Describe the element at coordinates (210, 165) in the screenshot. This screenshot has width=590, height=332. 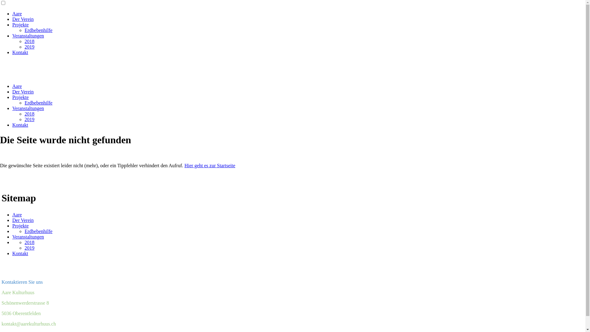
I see `Hier geht es zur Startseite` at that location.